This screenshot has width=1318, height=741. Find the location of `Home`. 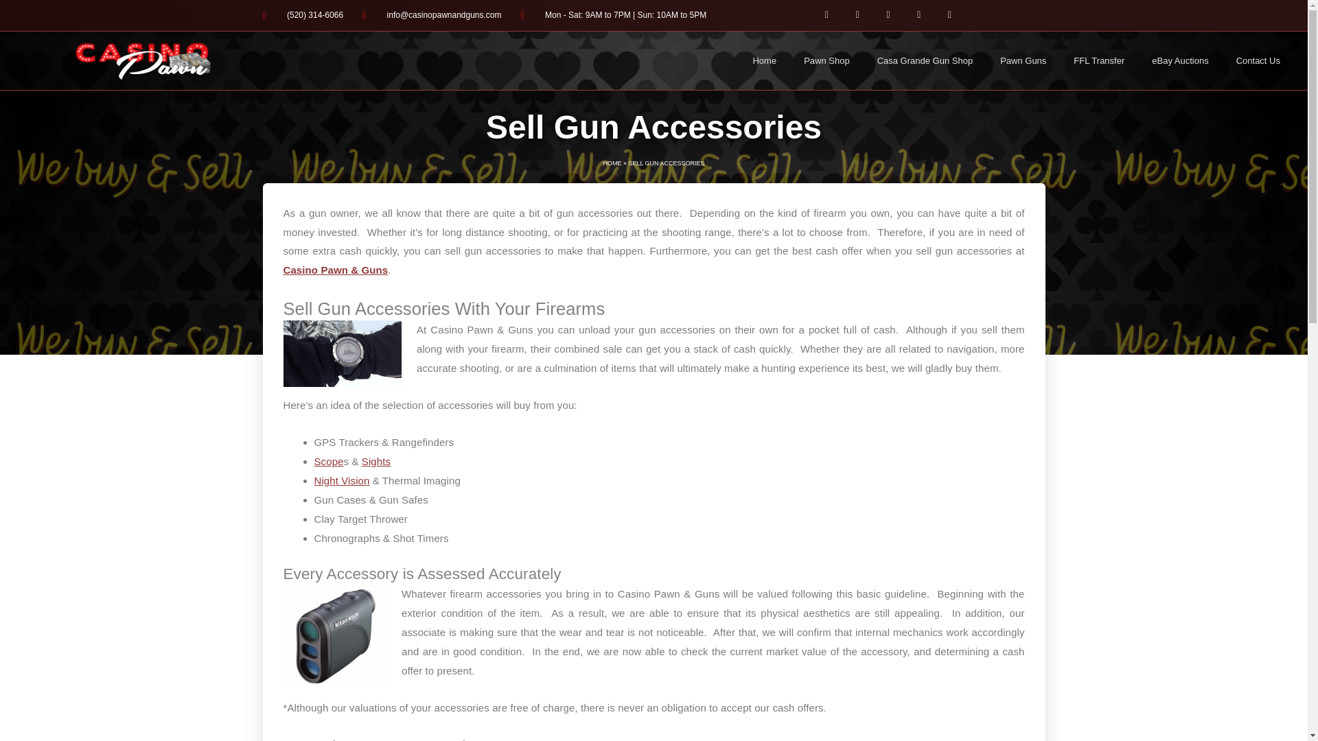

Home is located at coordinates (763, 60).